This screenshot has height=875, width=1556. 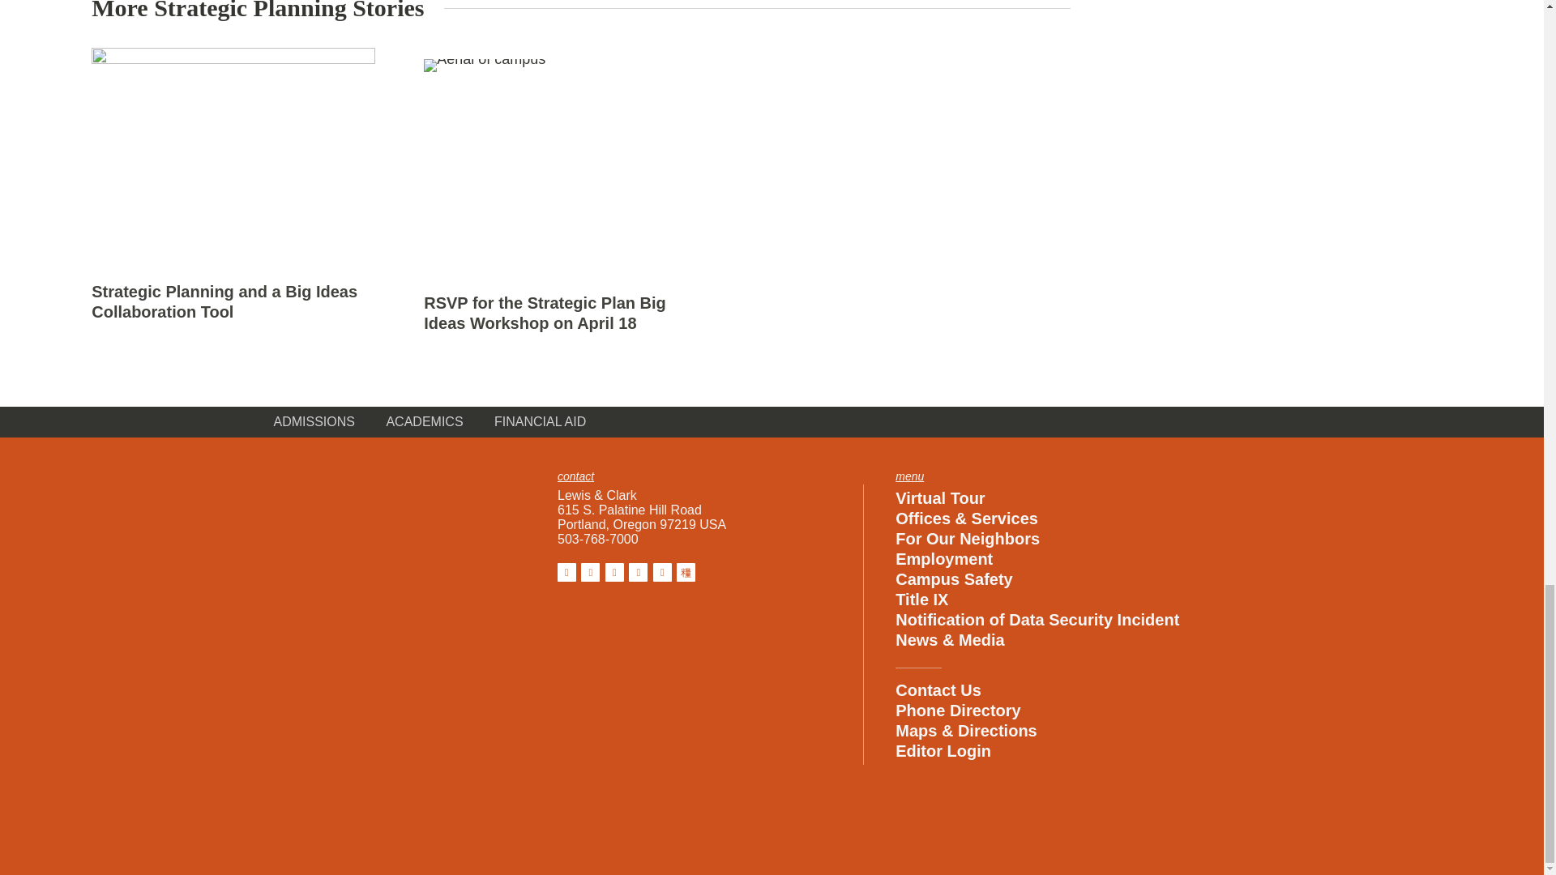 What do you see at coordinates (663, 572) in the screenshot?
I see `View our YouTube` at bounding box center [663, 572].